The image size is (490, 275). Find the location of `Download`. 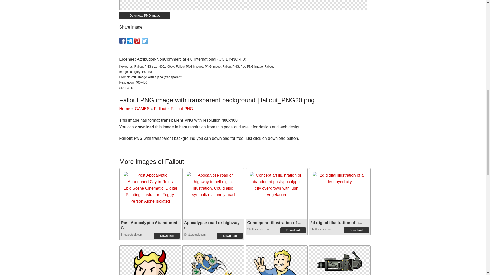

Download is located at coordinates (167, 236).